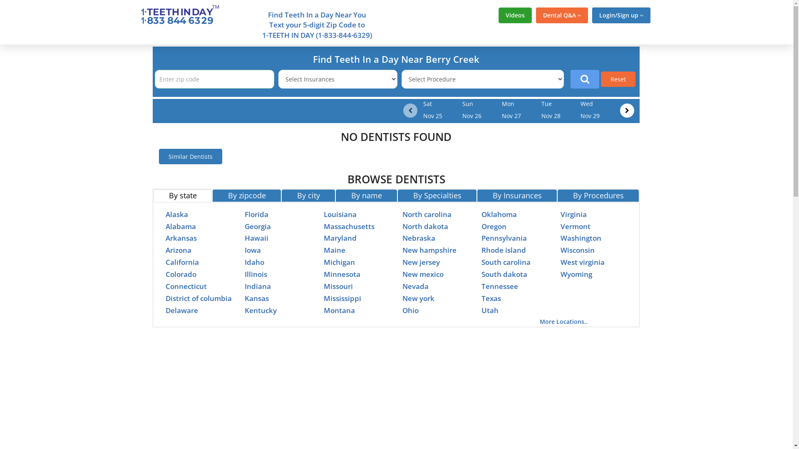 This screenshot has width=799, height=449. I want to click on Advertisement, so click(721, 169).